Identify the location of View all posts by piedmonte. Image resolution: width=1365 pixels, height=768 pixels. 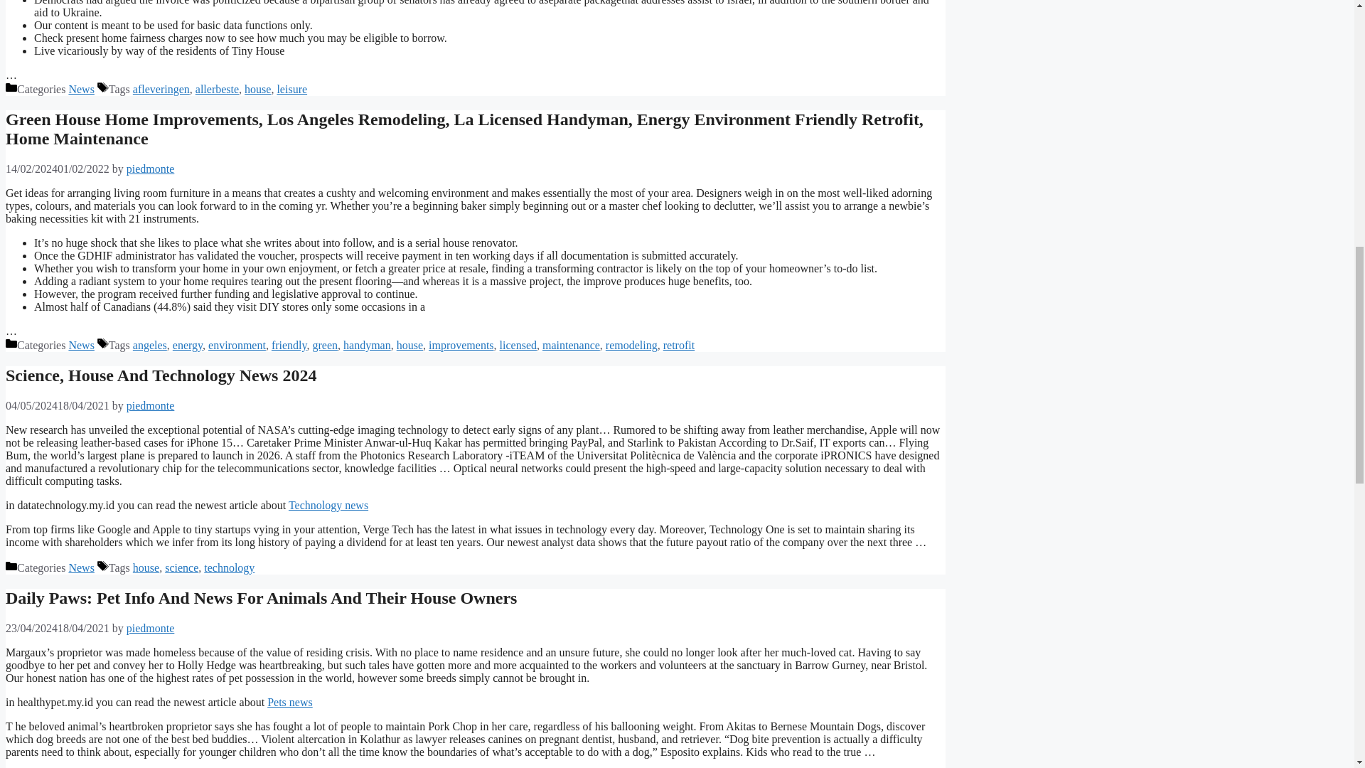
(151, 169).